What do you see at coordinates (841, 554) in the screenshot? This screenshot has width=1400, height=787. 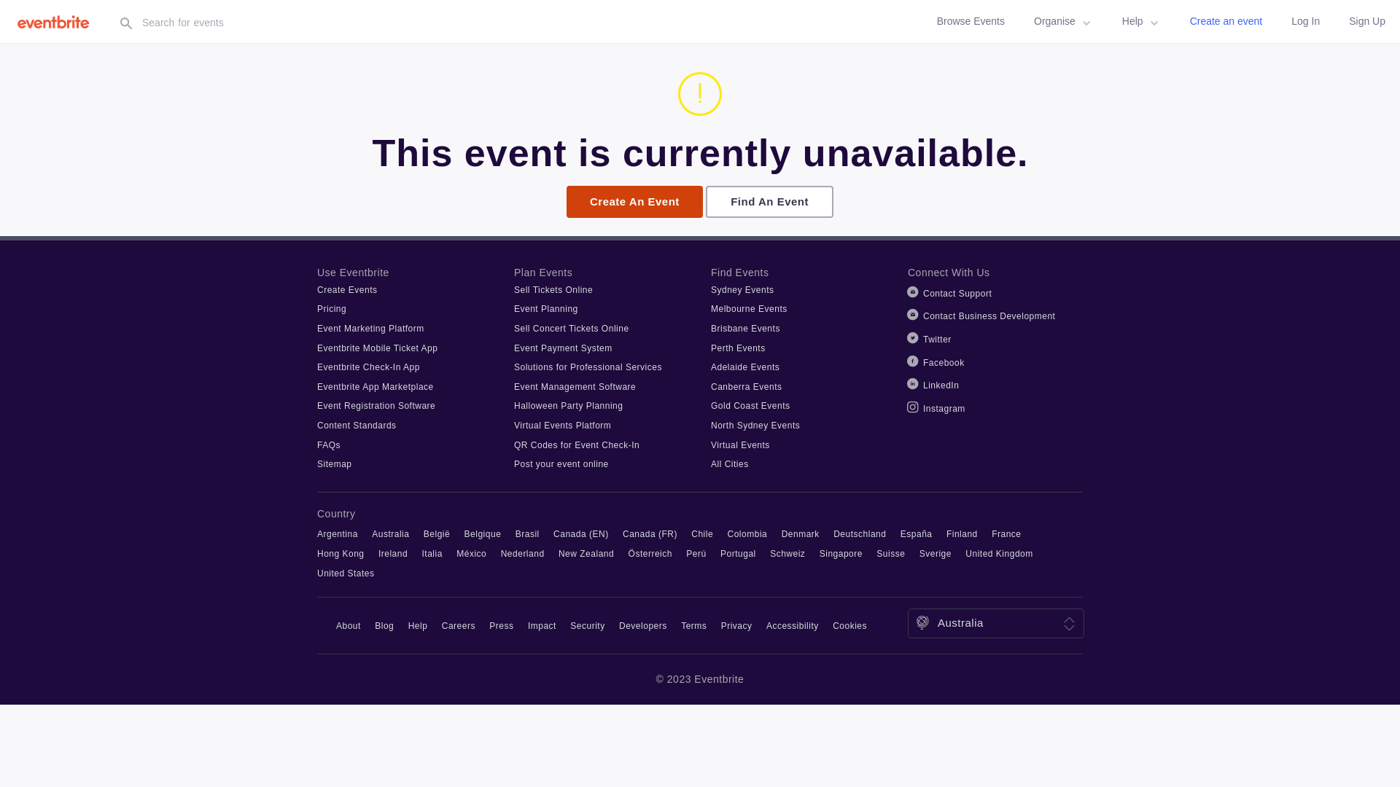 I see `Singapore` at bounding box center [841, 554].